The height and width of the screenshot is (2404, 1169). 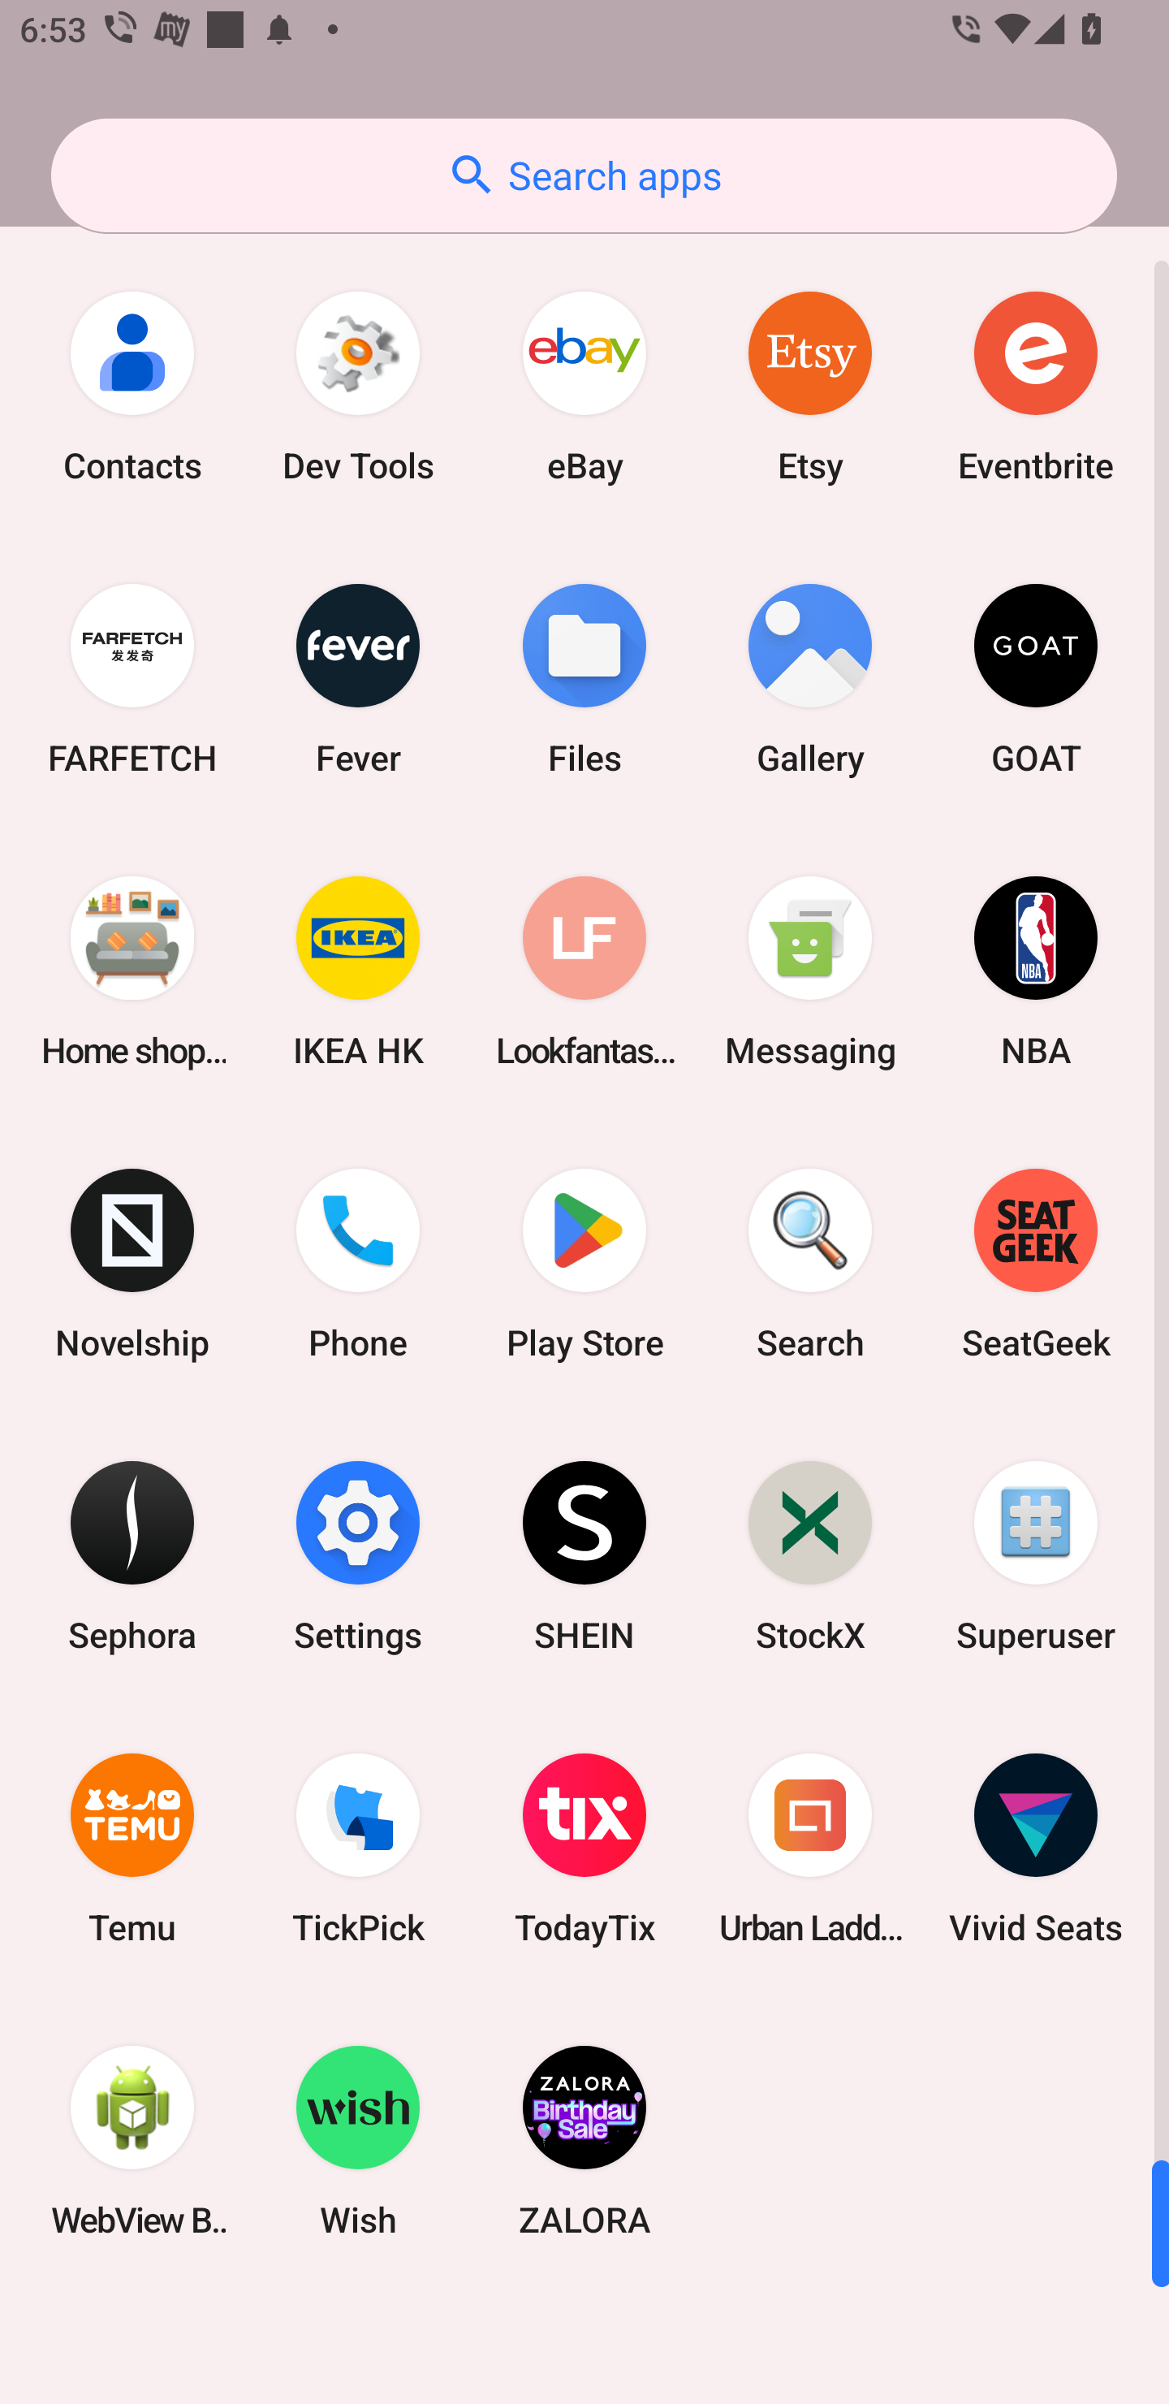 What do you see at coordinates (132, 387) in the screenshot?
I see `Contacts` at bounding box center [132, 387].